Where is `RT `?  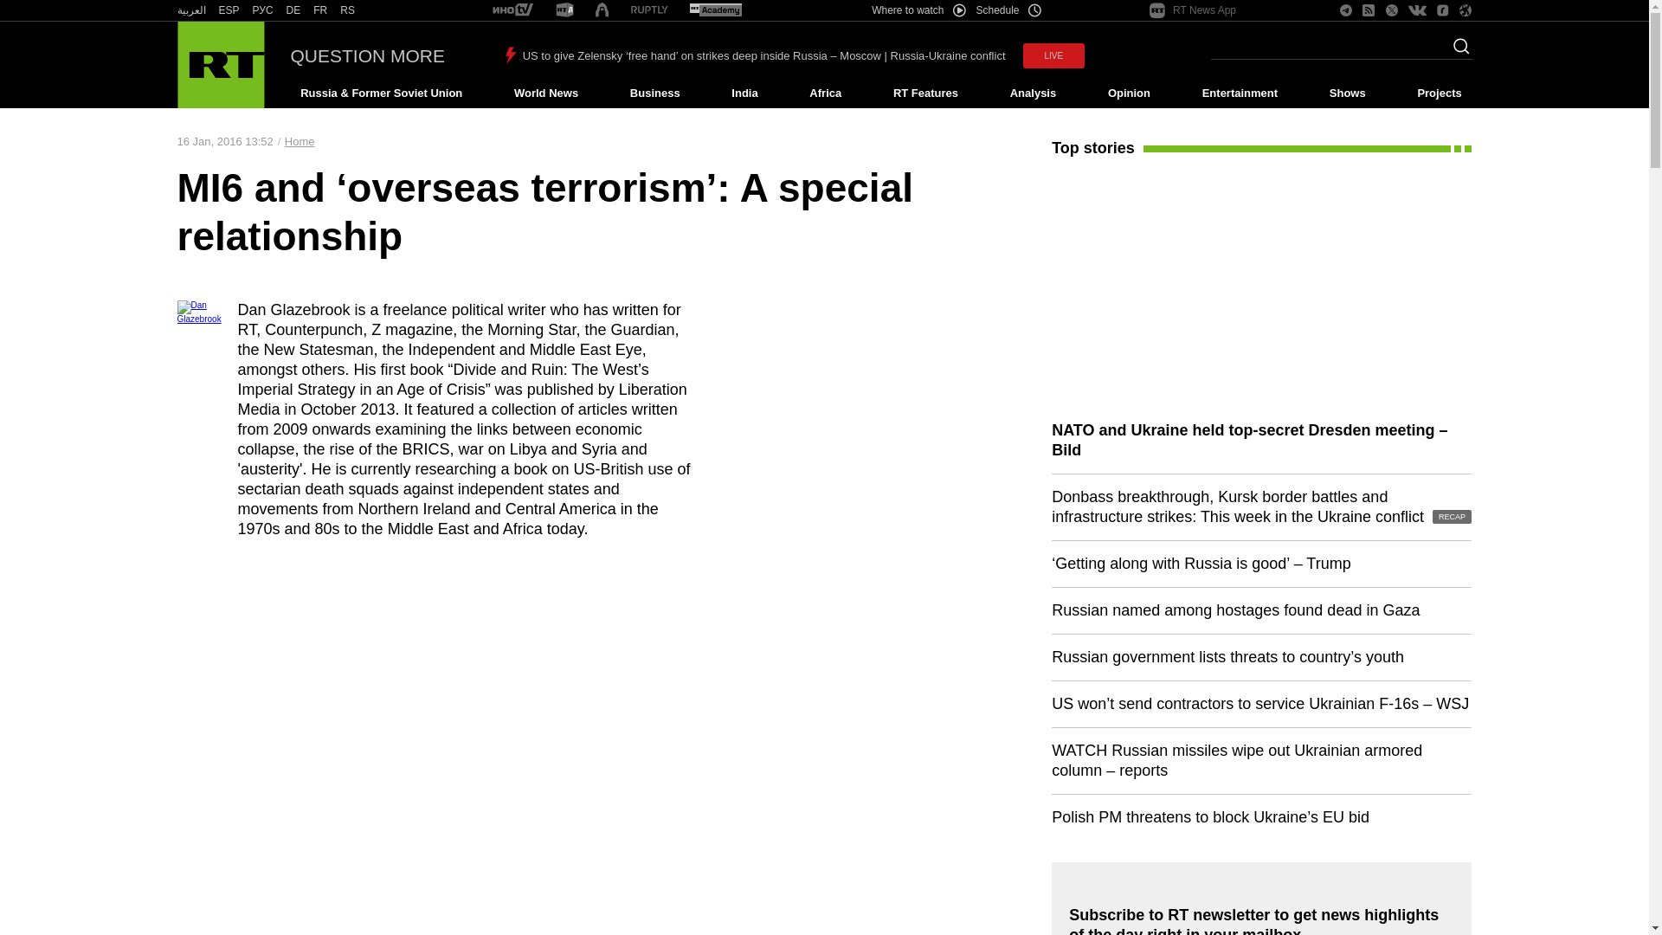
RT  is located at coordinates (715, 10).